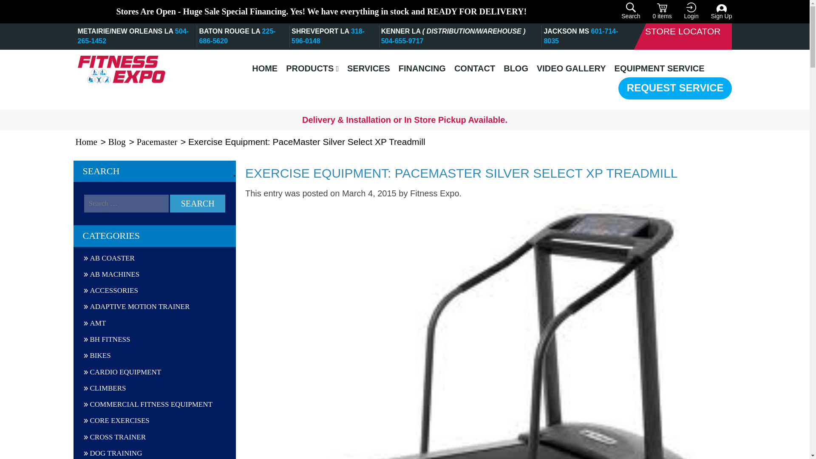 This screenshot has width=816, height=459. What do you see at coordinates (662, 11) in the screenshot?
I see `View your shopping cart` at bounding box center [662, 11].